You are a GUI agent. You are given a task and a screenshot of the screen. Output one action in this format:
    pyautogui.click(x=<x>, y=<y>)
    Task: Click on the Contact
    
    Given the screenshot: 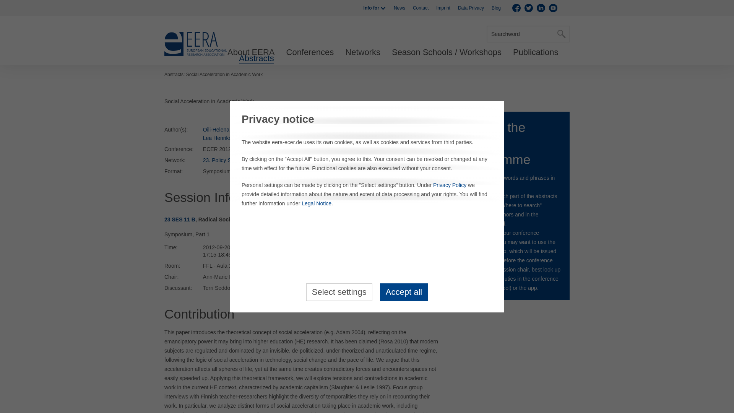 What is the action you would take?
    pyautogui.click(x=421, y=8)
    